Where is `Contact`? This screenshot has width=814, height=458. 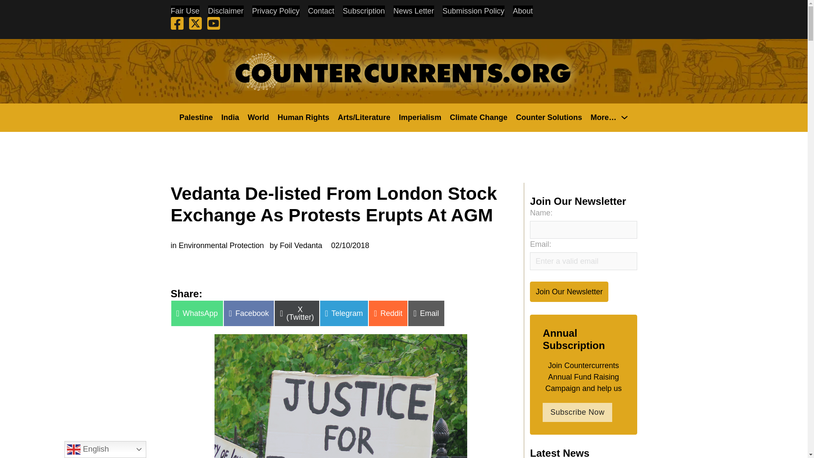
Contact is located at coordinates (321, 11).